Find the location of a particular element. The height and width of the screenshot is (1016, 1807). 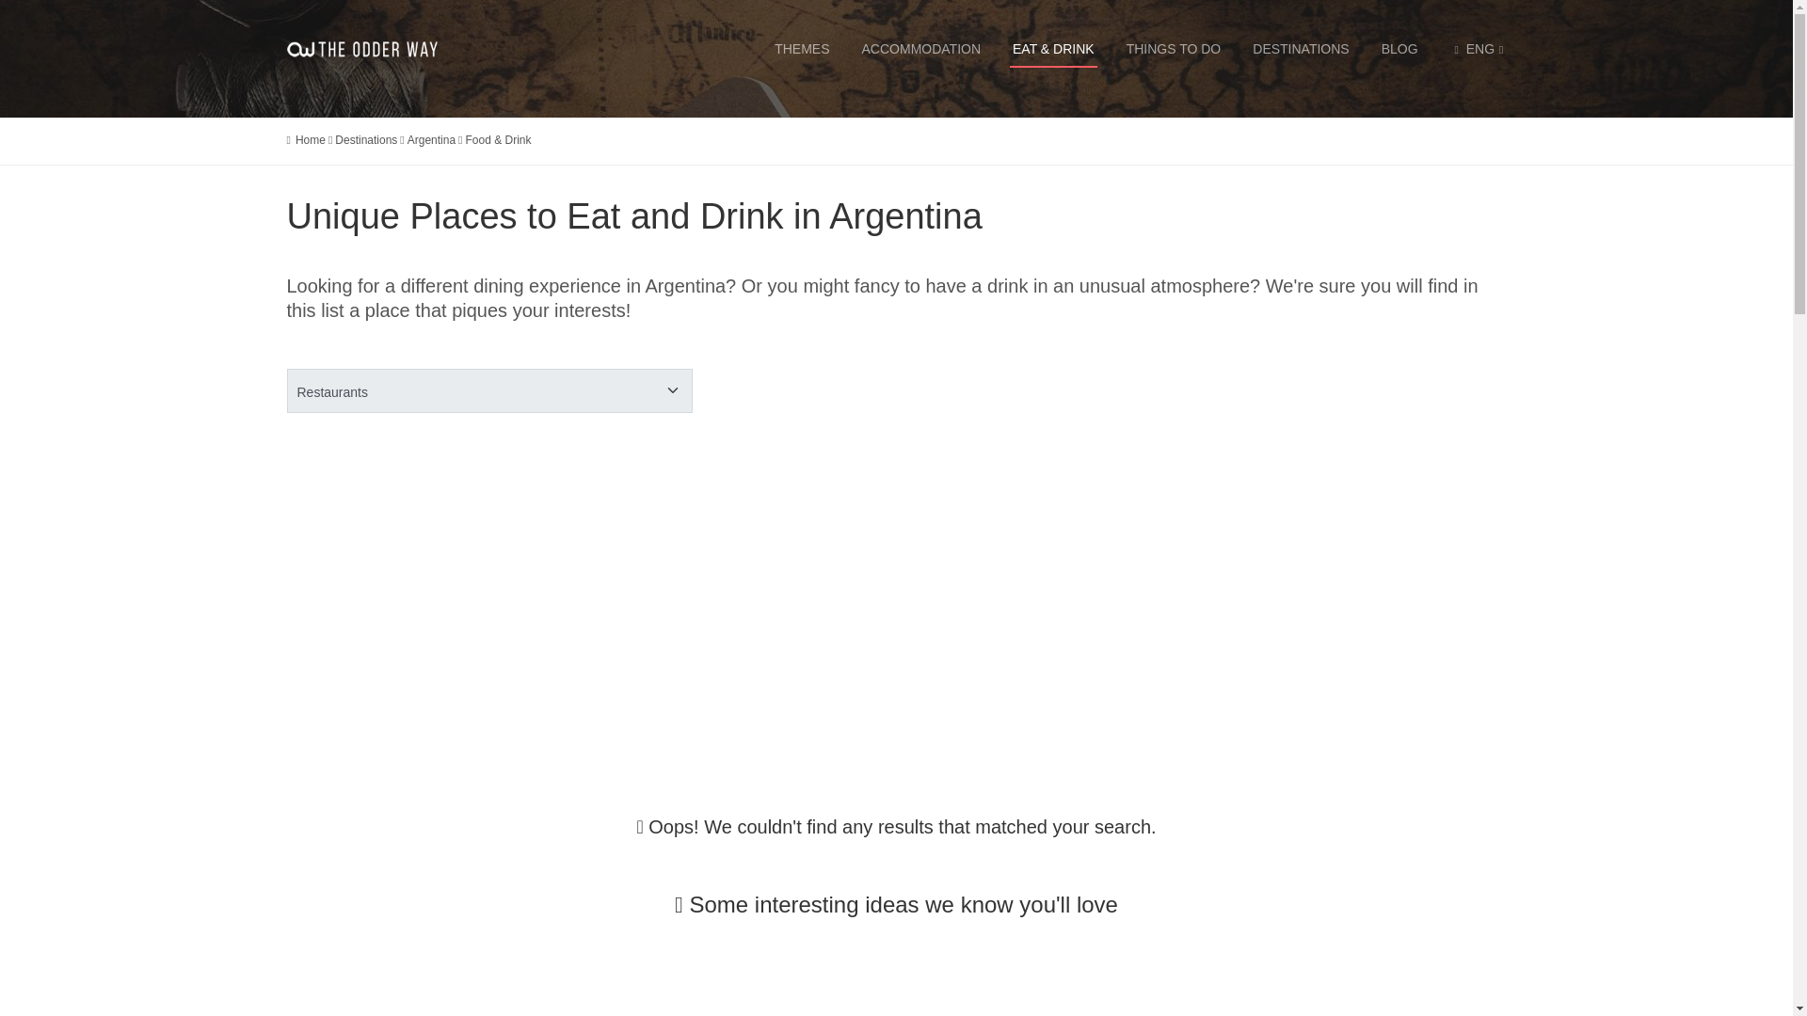

DESTINATIONS is located at coordinates (1301, 49).